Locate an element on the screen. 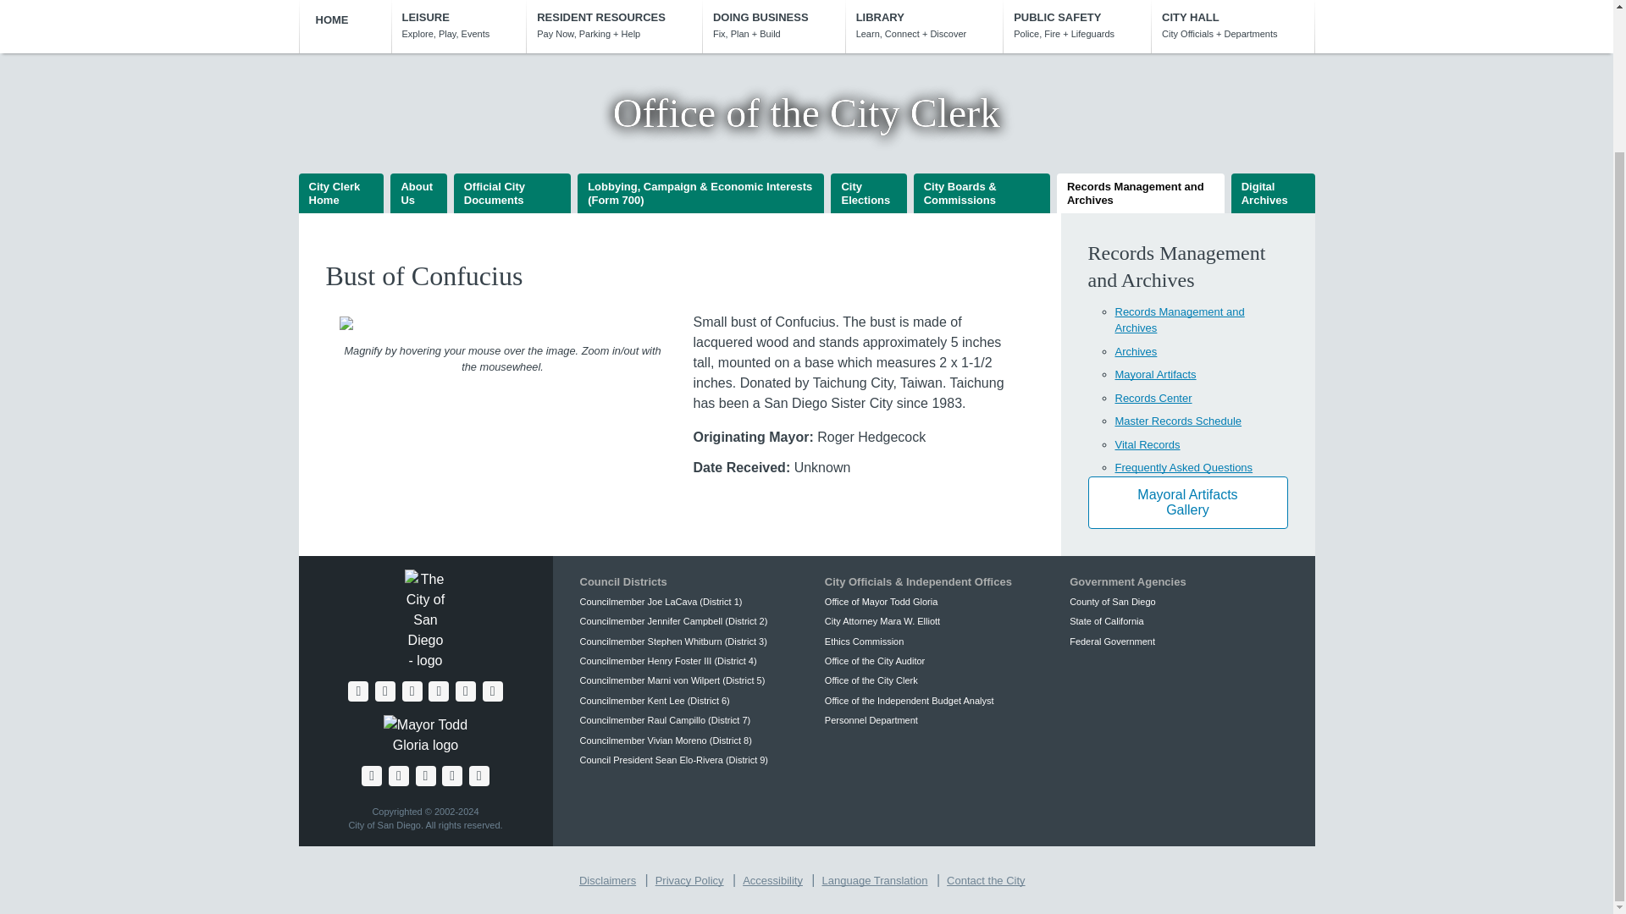 This screenshot has width=1626, height=914. YouTube is located at coordinates (412, 691).